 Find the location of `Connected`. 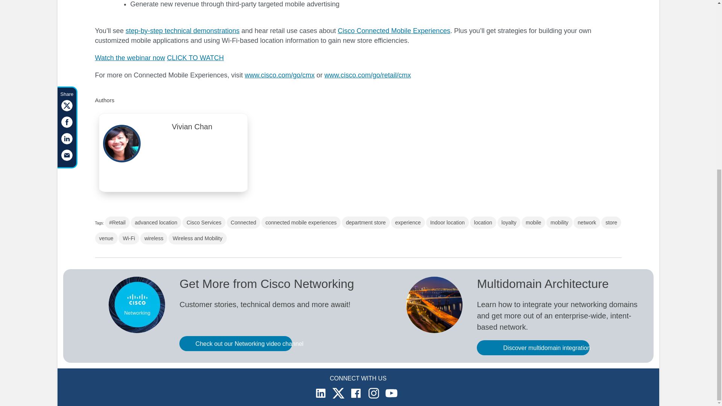

Connected is located at coordinates (244, 223).